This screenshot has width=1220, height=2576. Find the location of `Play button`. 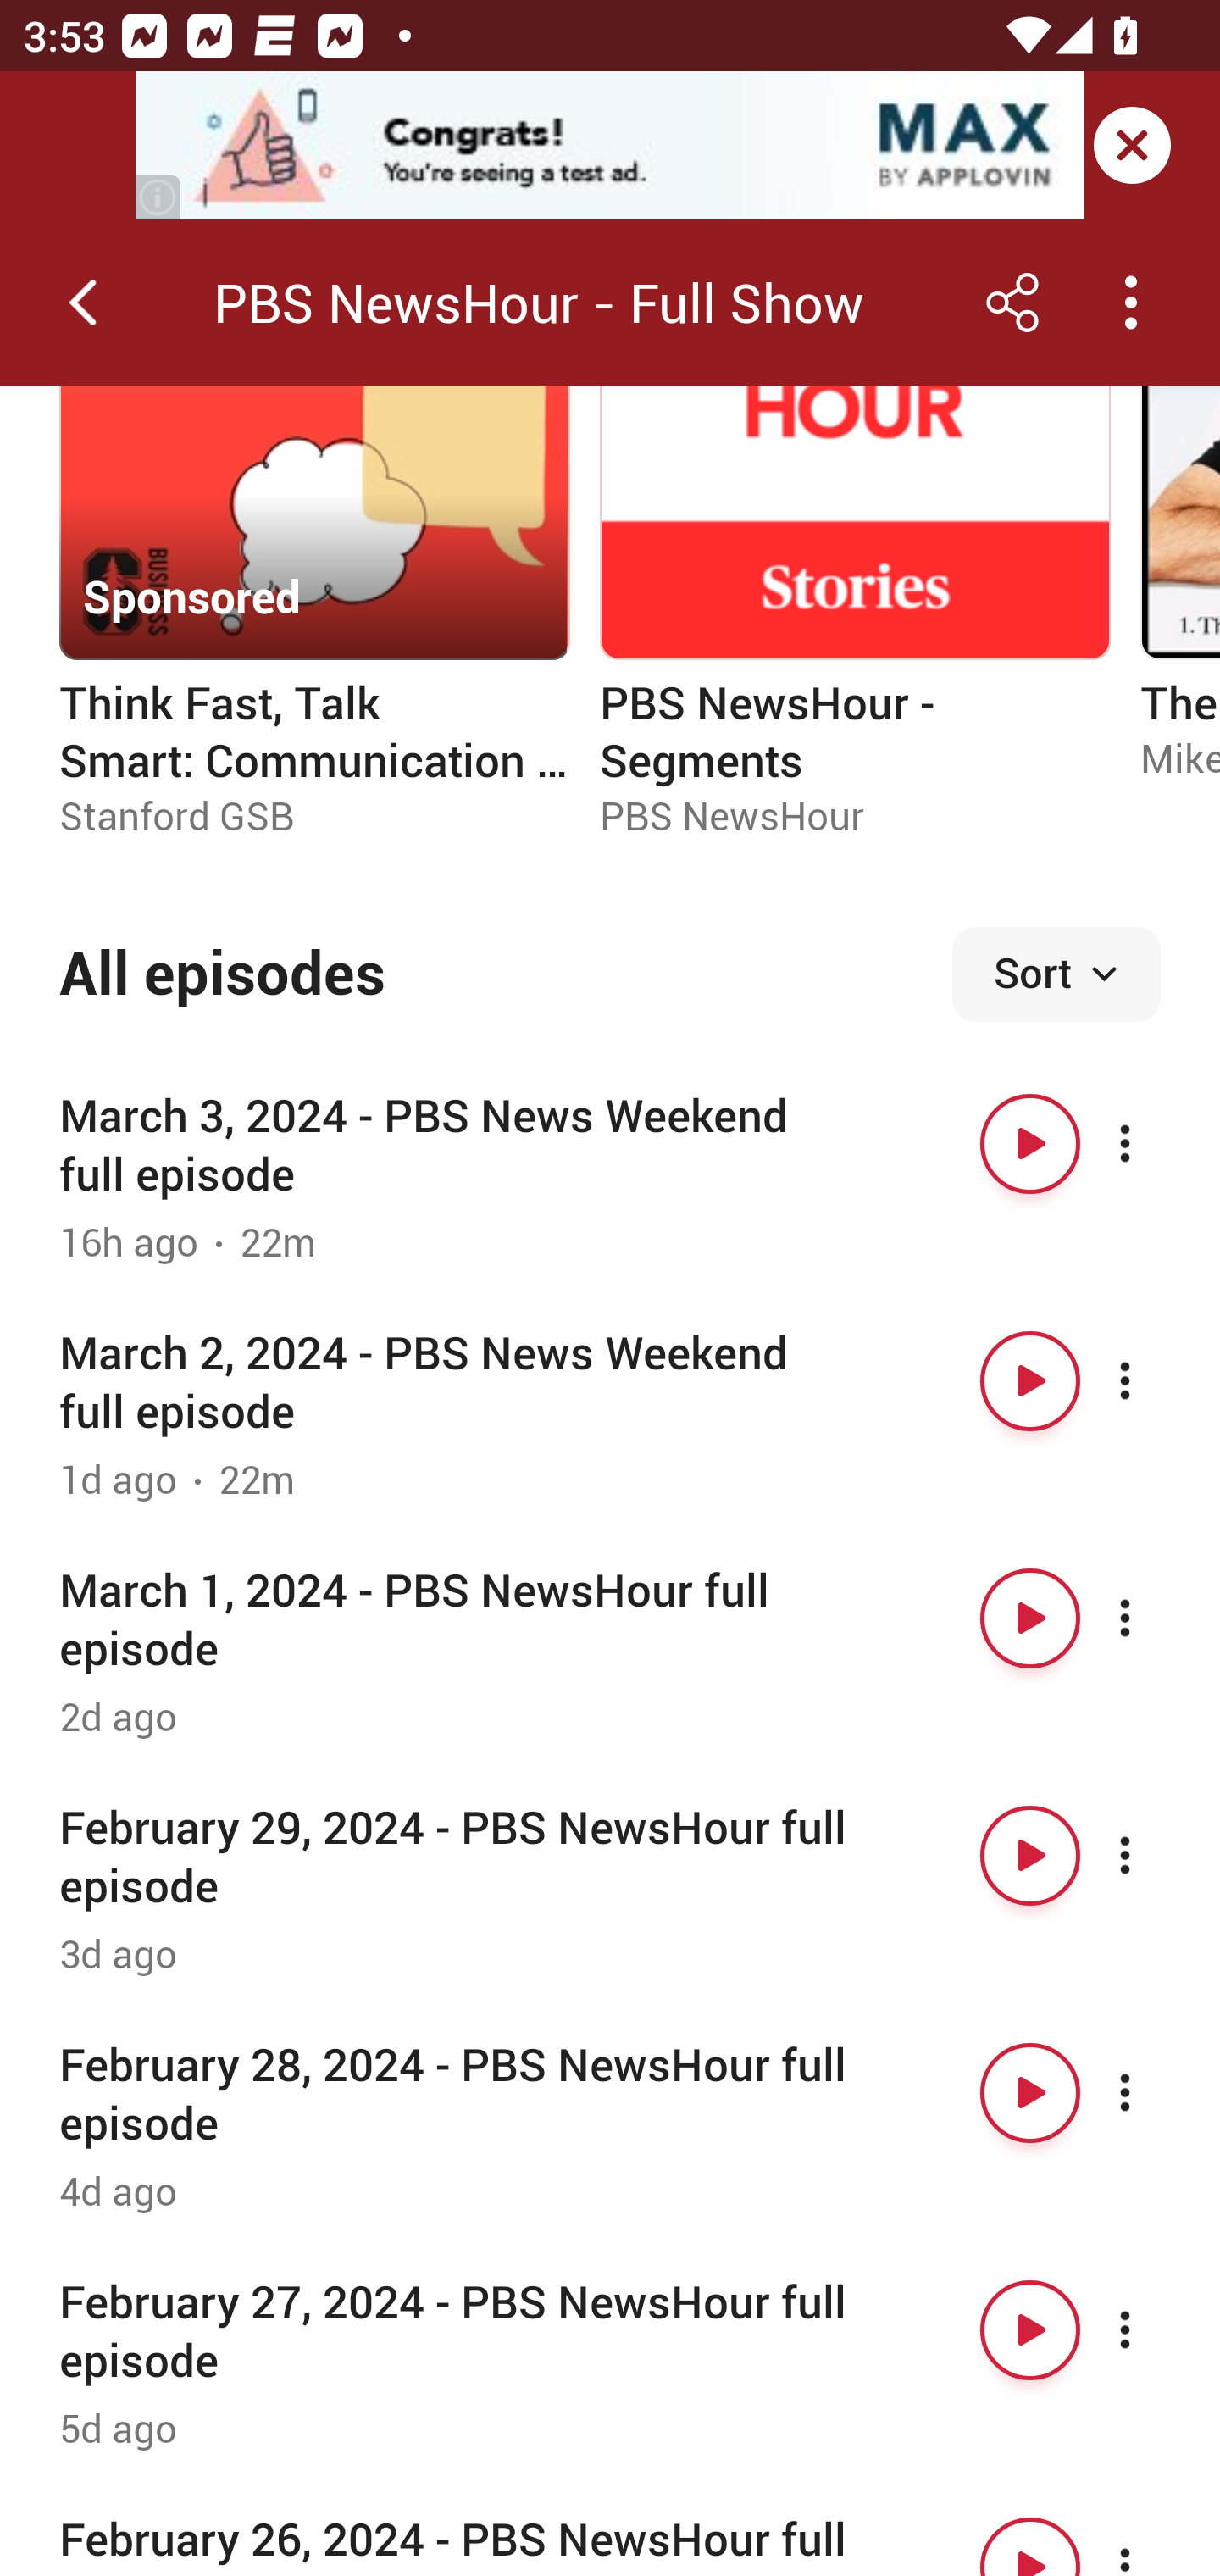

Play button is located at coordinates (1030, 2539).